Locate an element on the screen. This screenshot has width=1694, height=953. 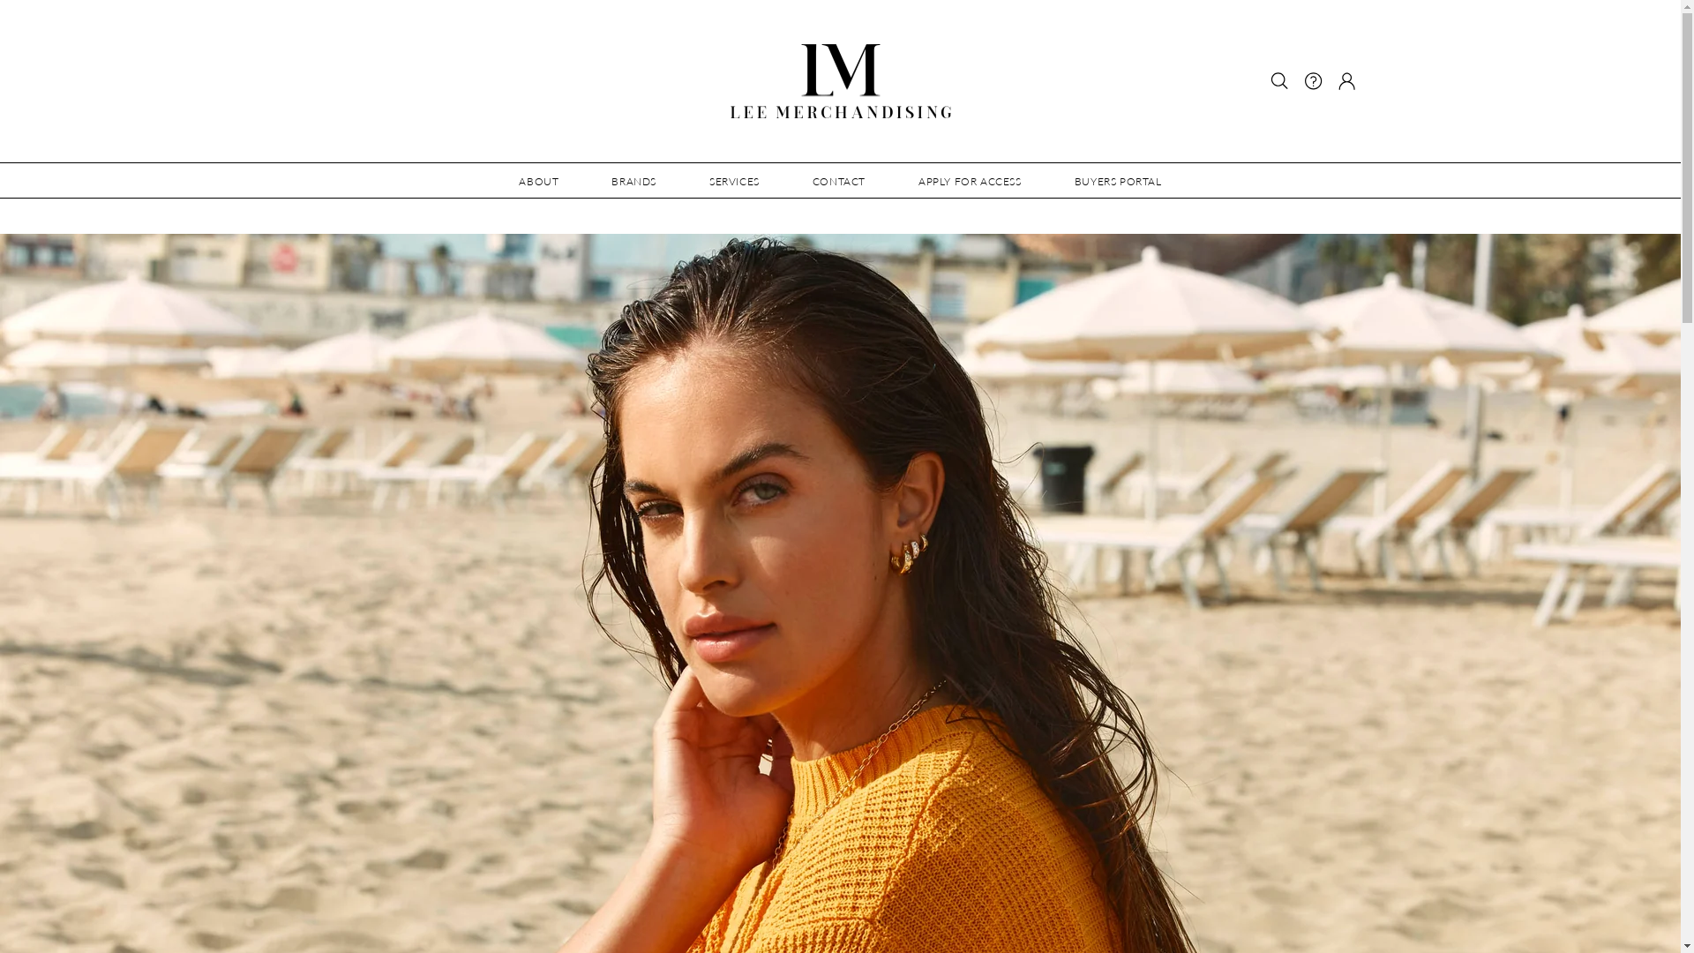
BUYERS PORTAL is located at coordinates (1119, 181).